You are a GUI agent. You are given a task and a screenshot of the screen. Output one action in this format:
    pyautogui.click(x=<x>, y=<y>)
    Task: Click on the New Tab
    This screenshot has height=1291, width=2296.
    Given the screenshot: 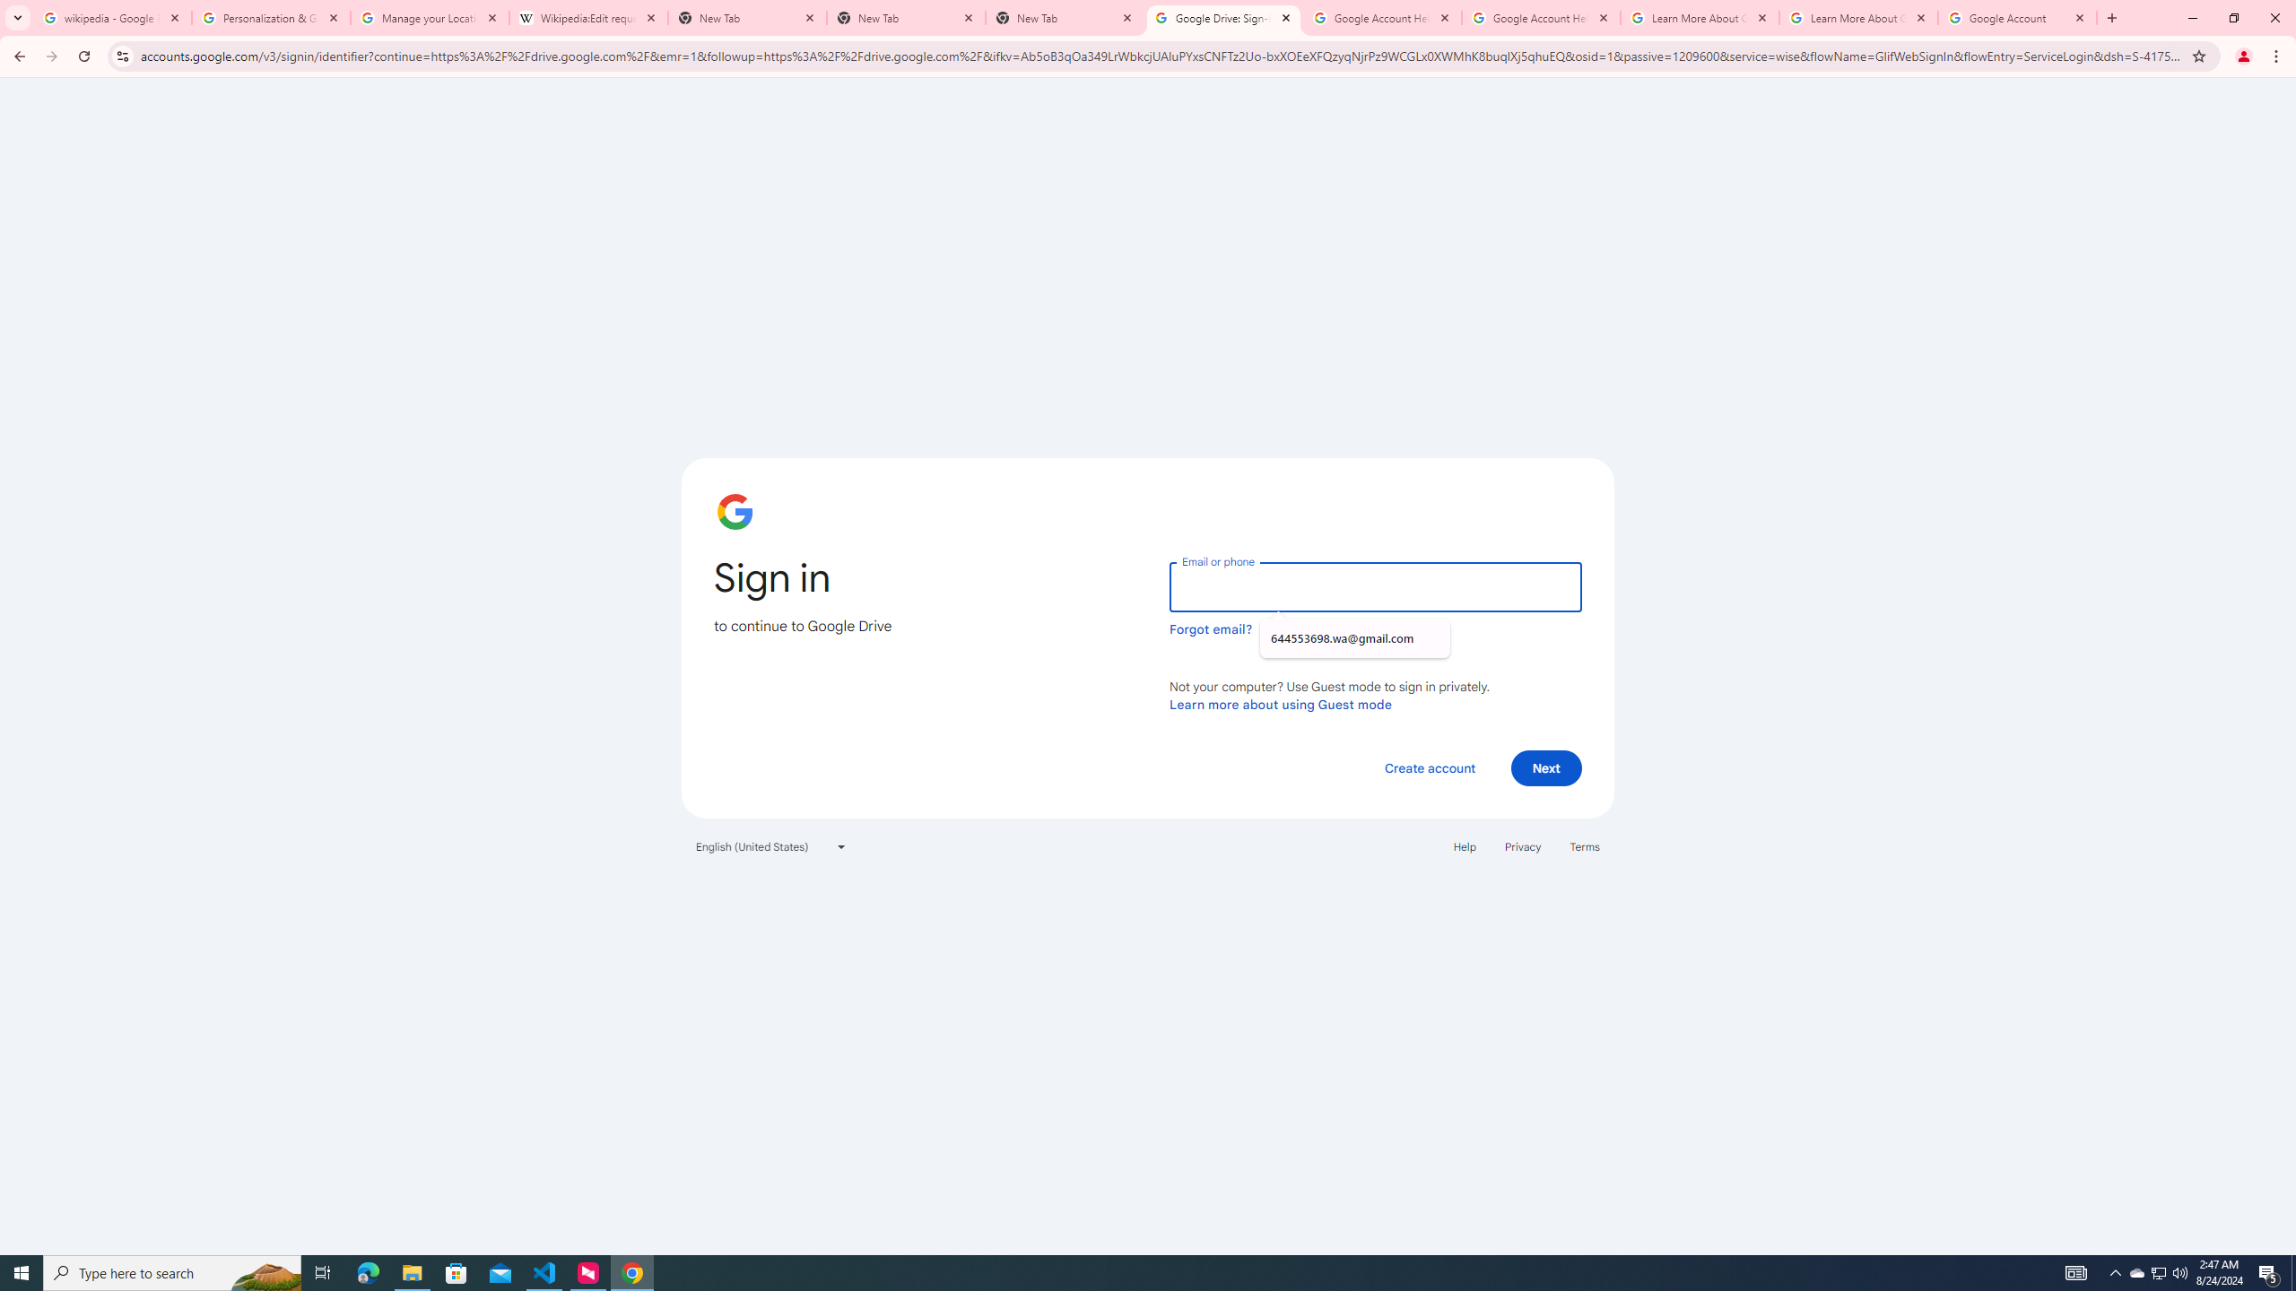 What is the action you would take?
    pyautogui.click(x=906, y=18)
    